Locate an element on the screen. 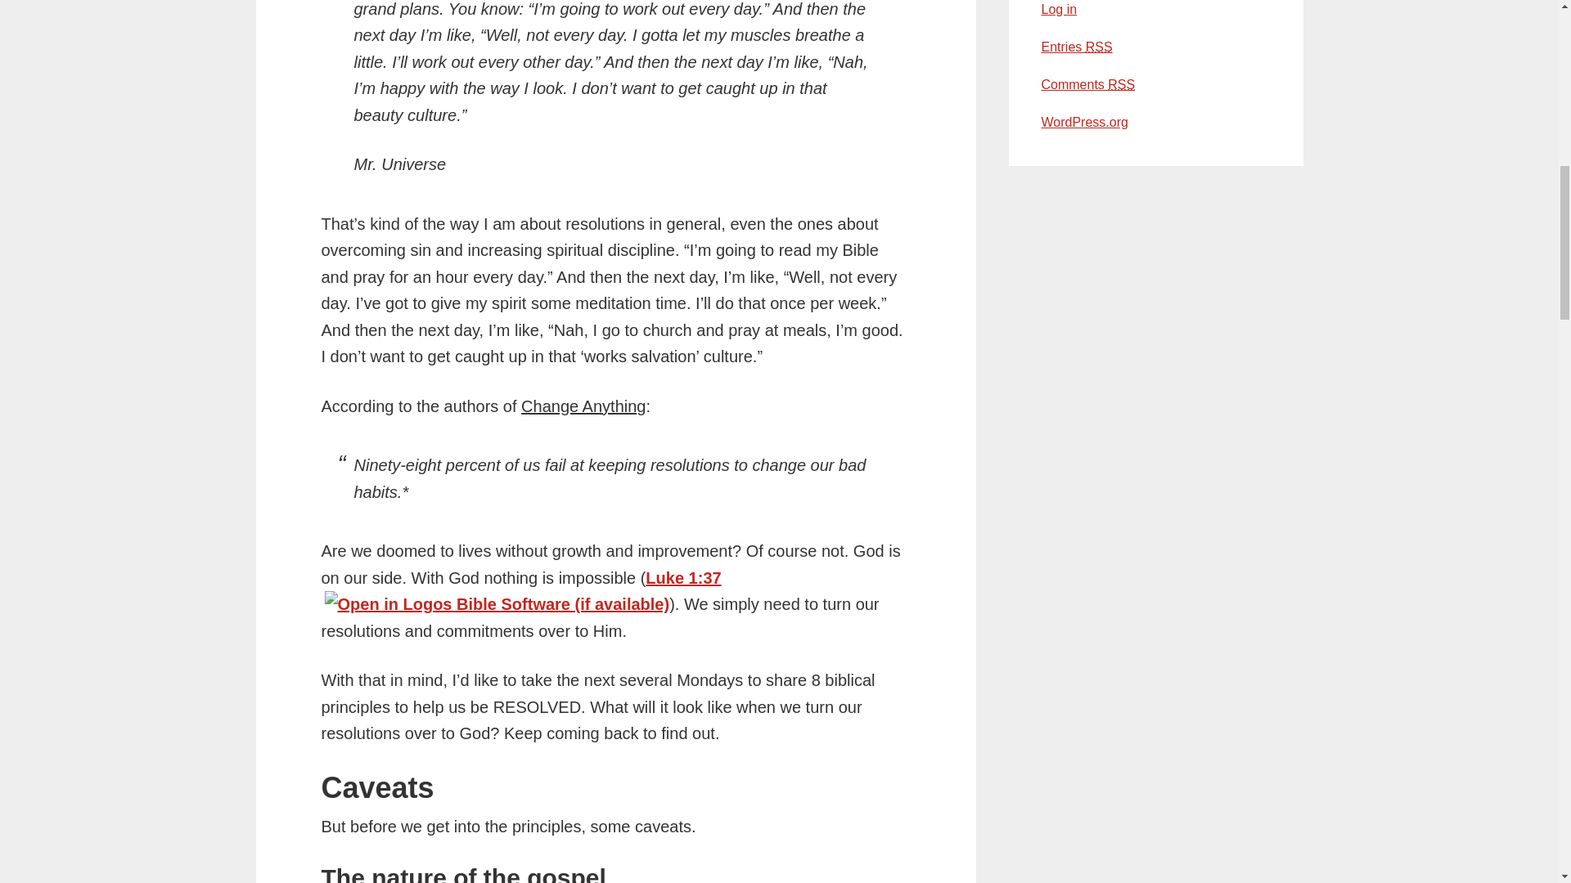  Really Simple Syndication is located at coordinates (1098, 46).